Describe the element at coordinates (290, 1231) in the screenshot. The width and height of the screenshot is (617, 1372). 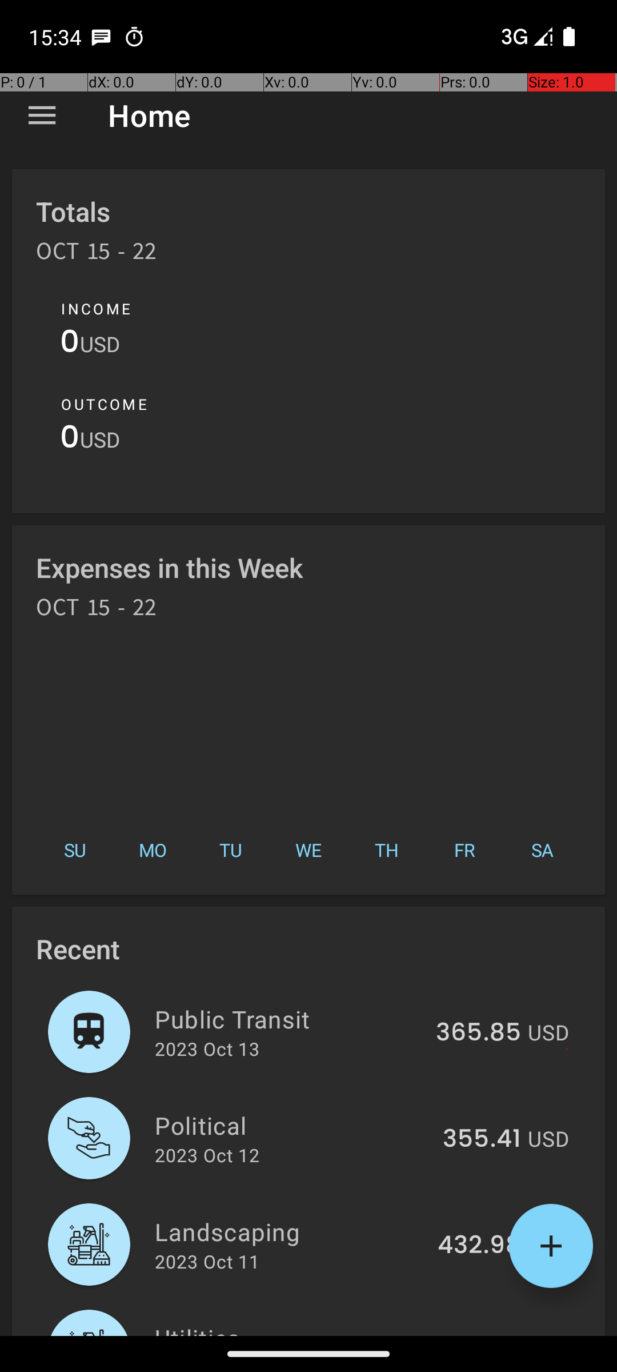
I see `Landscaping` at that location.